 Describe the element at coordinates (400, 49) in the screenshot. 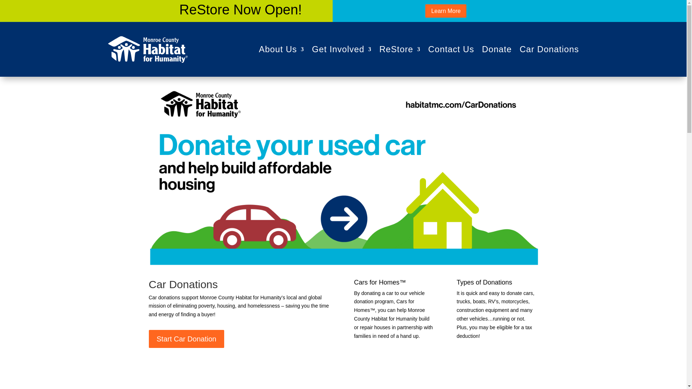

I see `ReStore` at that location.